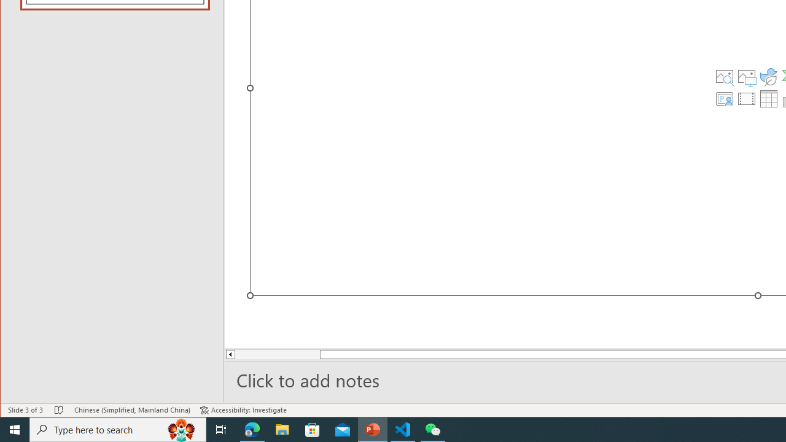 This screenshot has height=442, width=786. What do you see at coordinates (403, 430) in the screenshot?
I see `Visual Studio Code - 1 running window` at bounding box center [403, 430].